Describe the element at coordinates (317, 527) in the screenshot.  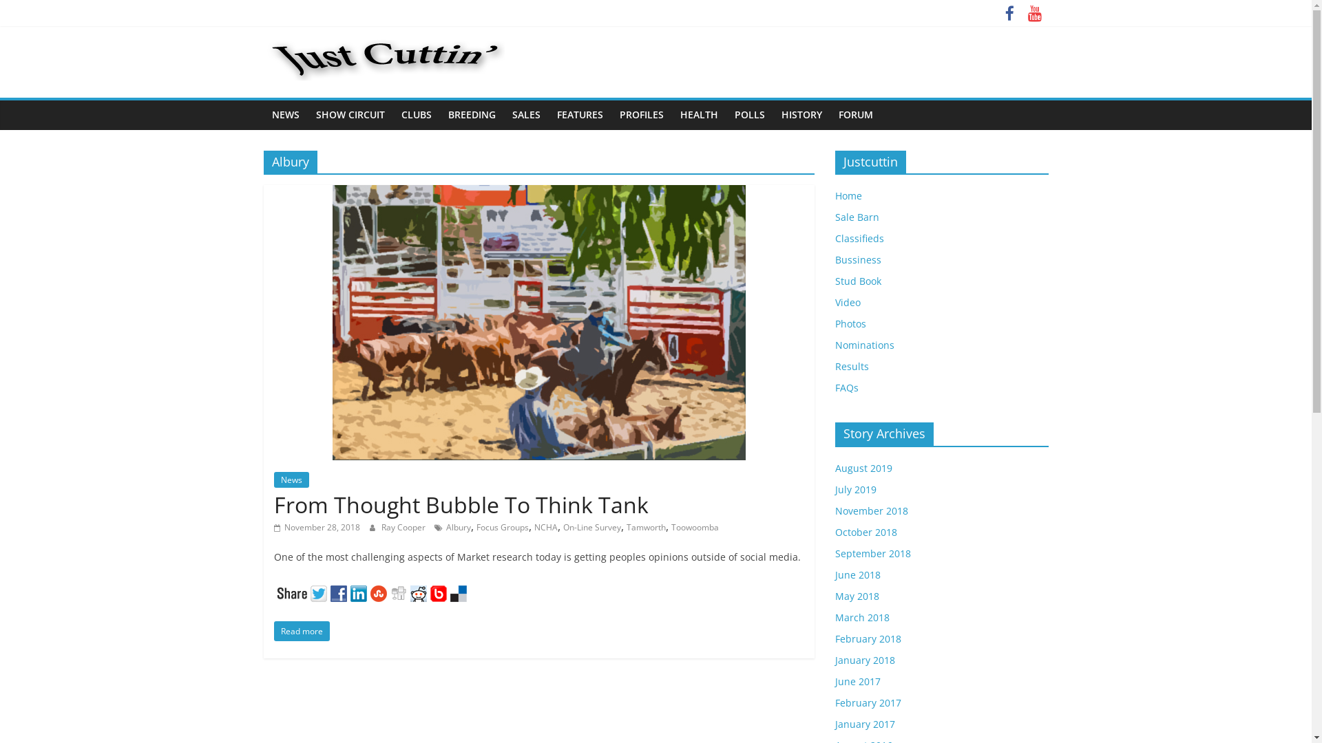
I see `November 28, 2018` at that location.